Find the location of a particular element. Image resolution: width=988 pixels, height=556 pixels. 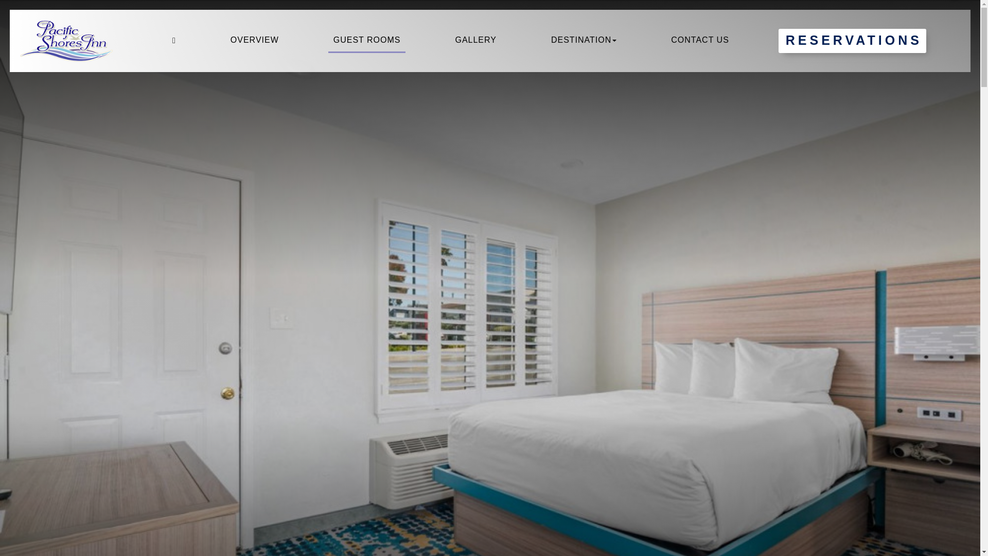

OVERVIEW is located at coordinates (254, 41).